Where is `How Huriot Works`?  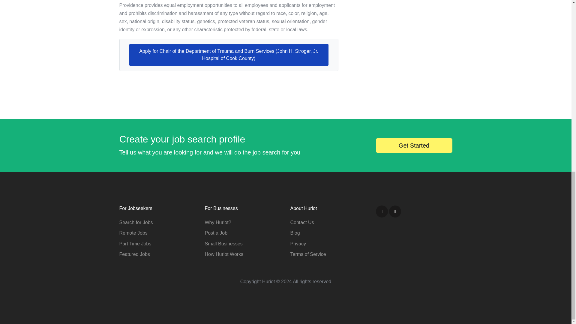
How Huriot Works is located at coordinates (224, 254).